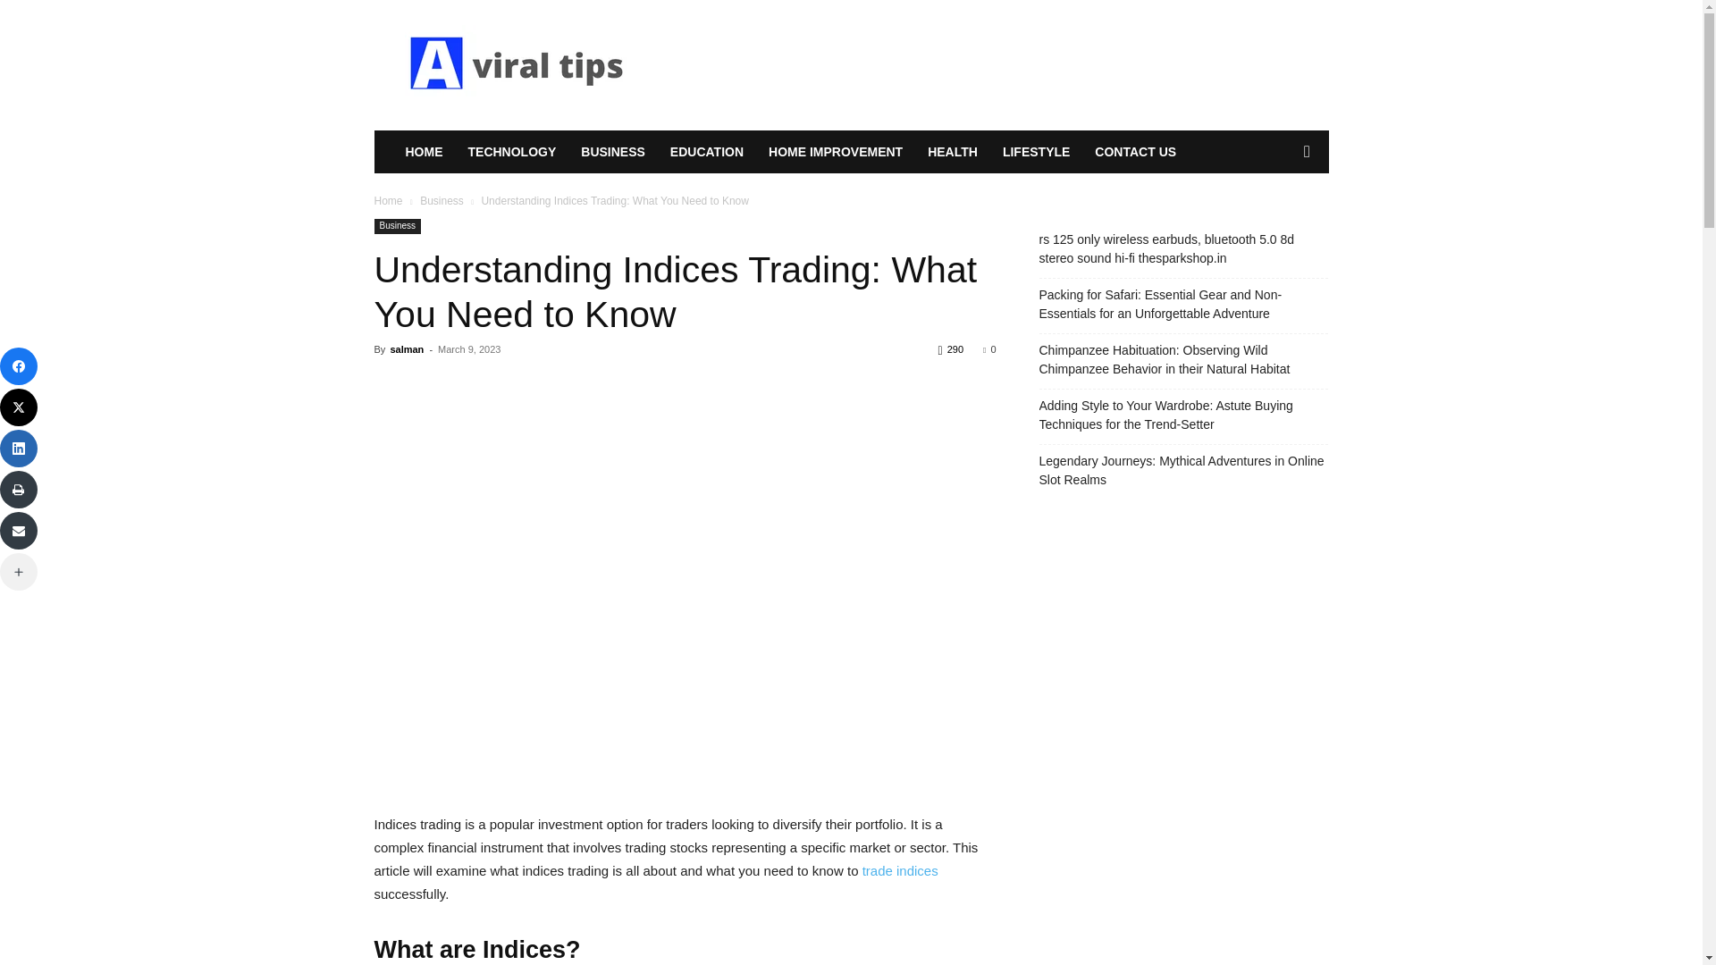 This screenshot has width=1716, height=965. Describe the element at coordinates (1278, 223) in the screenshot. I see `Search` at that location.